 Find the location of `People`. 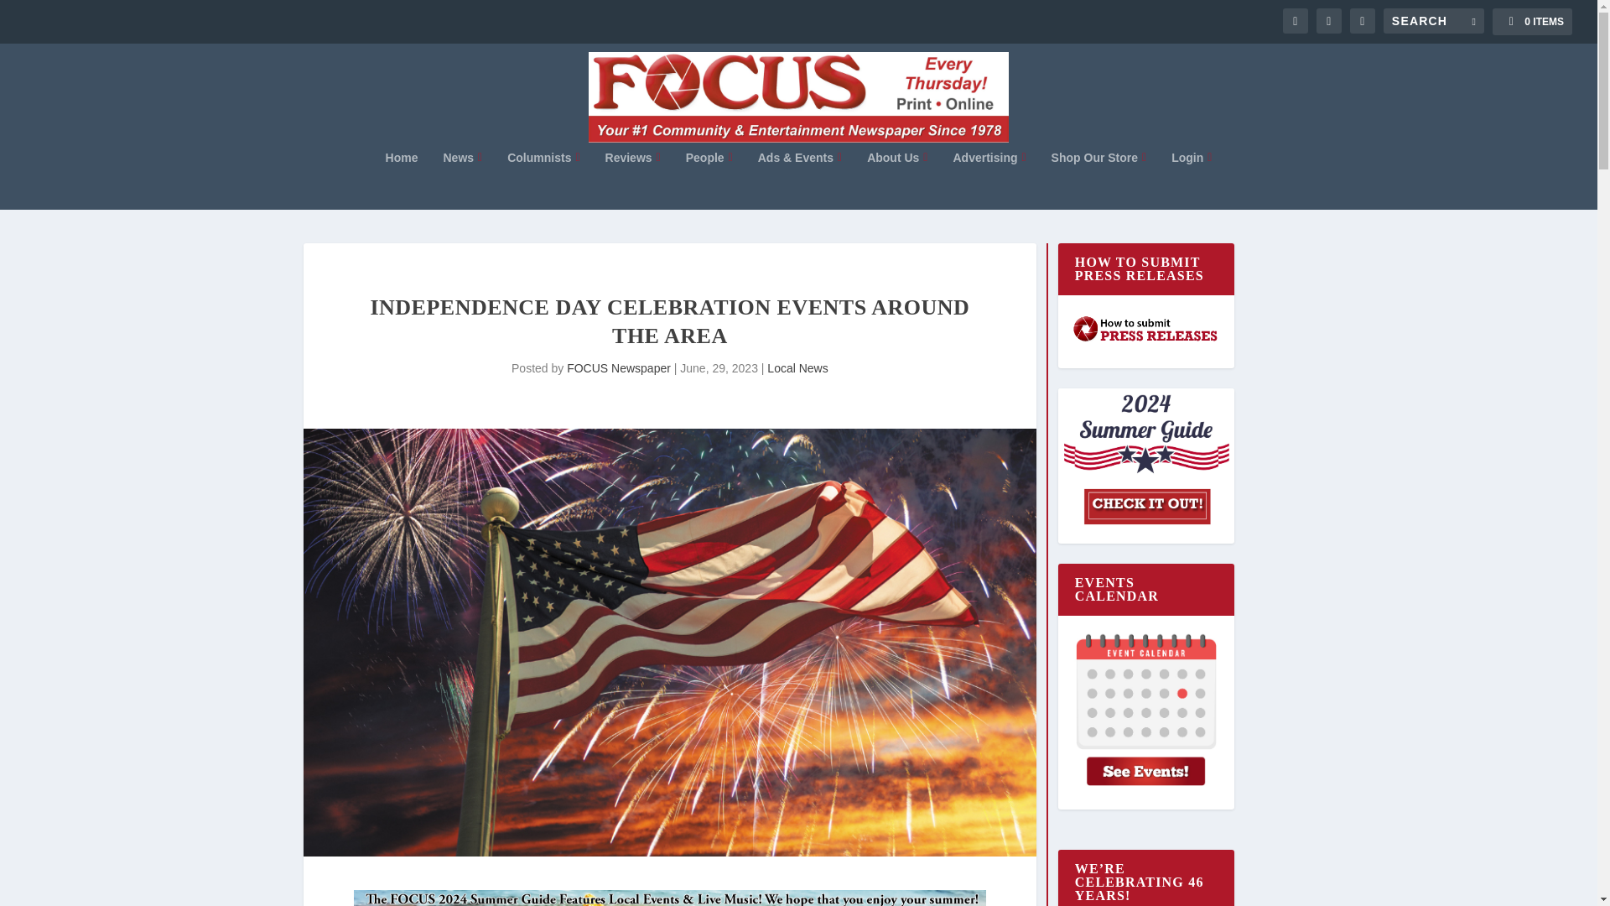

People is located at coordinates (709, 180).